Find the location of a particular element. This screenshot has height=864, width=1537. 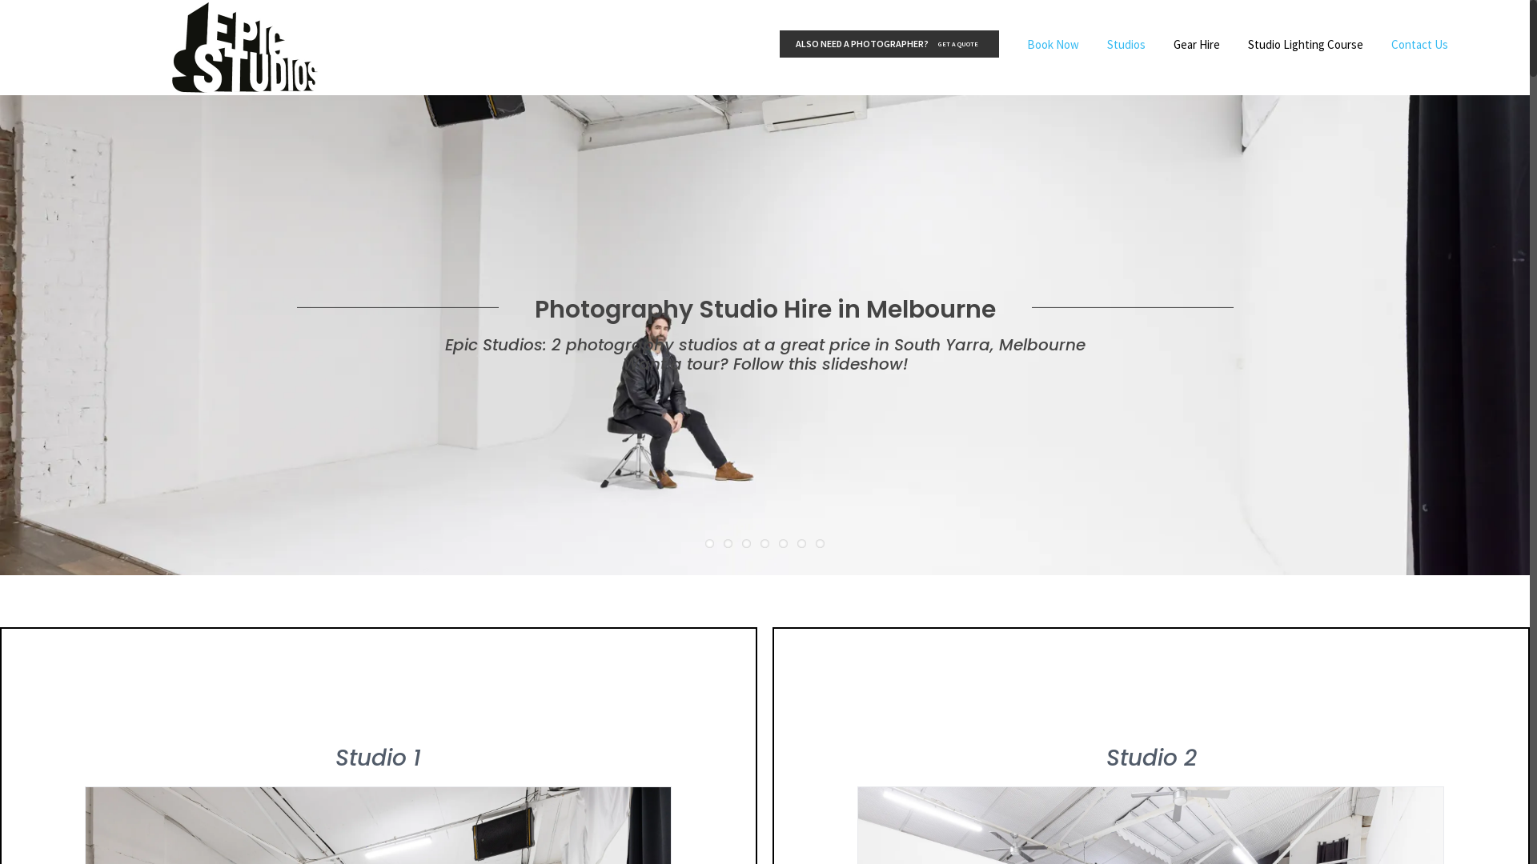

Contact Us is located at coordinates (1420, 44).